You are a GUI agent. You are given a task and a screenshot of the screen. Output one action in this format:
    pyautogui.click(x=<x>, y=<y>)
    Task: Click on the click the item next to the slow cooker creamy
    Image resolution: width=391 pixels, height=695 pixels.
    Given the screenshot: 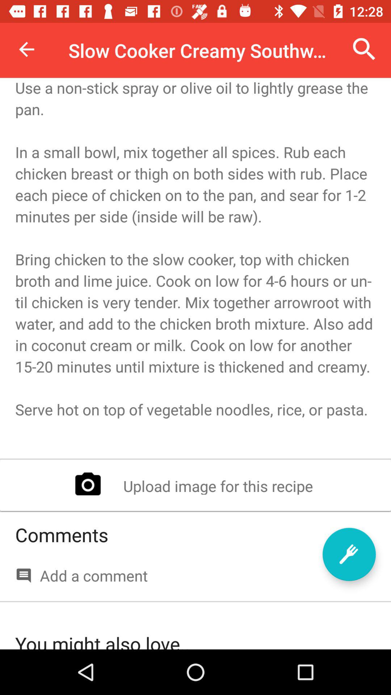 What is the action you would take?
    pyautogui.click(x=26, y=49)
    